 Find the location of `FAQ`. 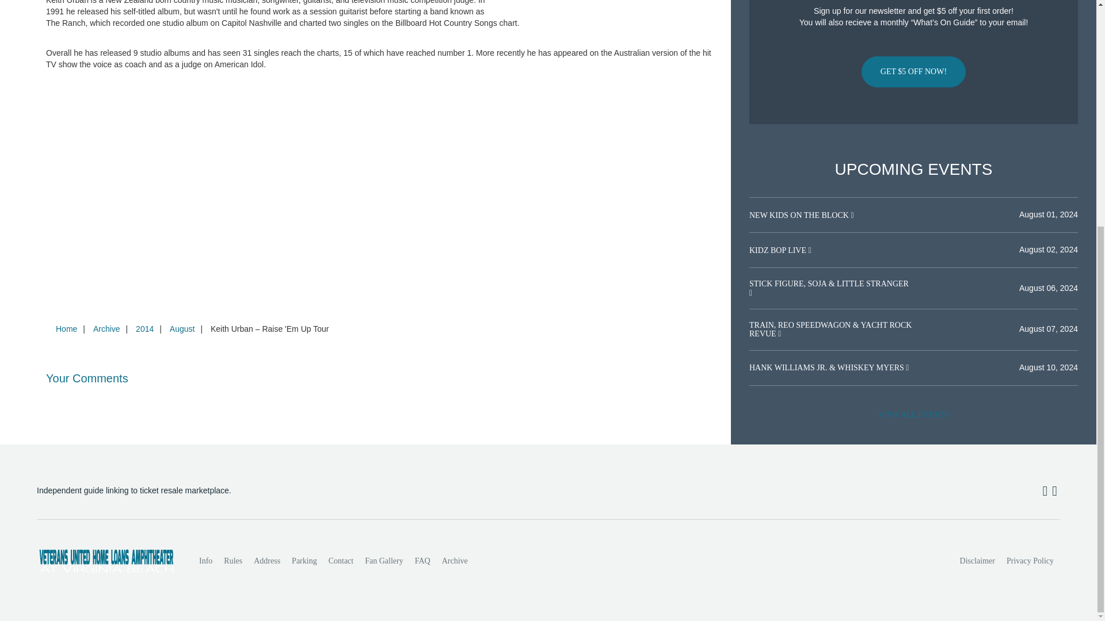

FAQ is located at coordinates (422, 561).